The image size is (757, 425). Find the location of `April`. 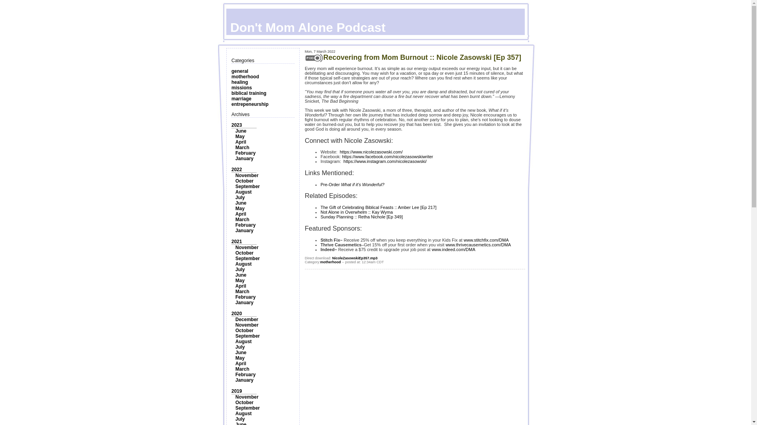

April is located at coordinates (241, 286).